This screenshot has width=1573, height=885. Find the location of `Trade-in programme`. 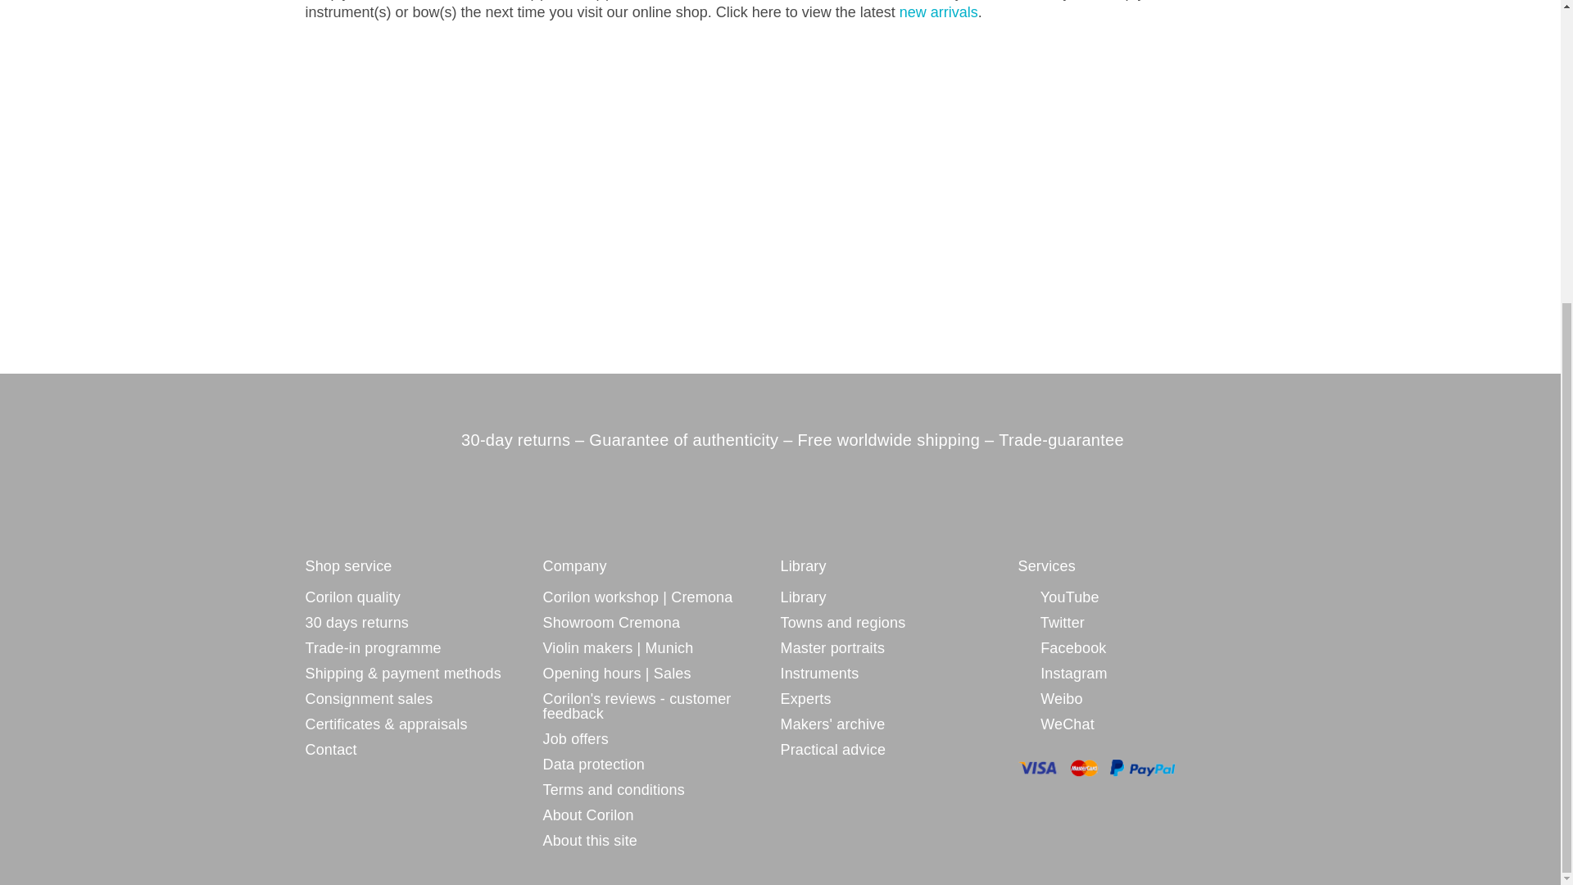

Trade-in programme is located at coordinates (372, 647).